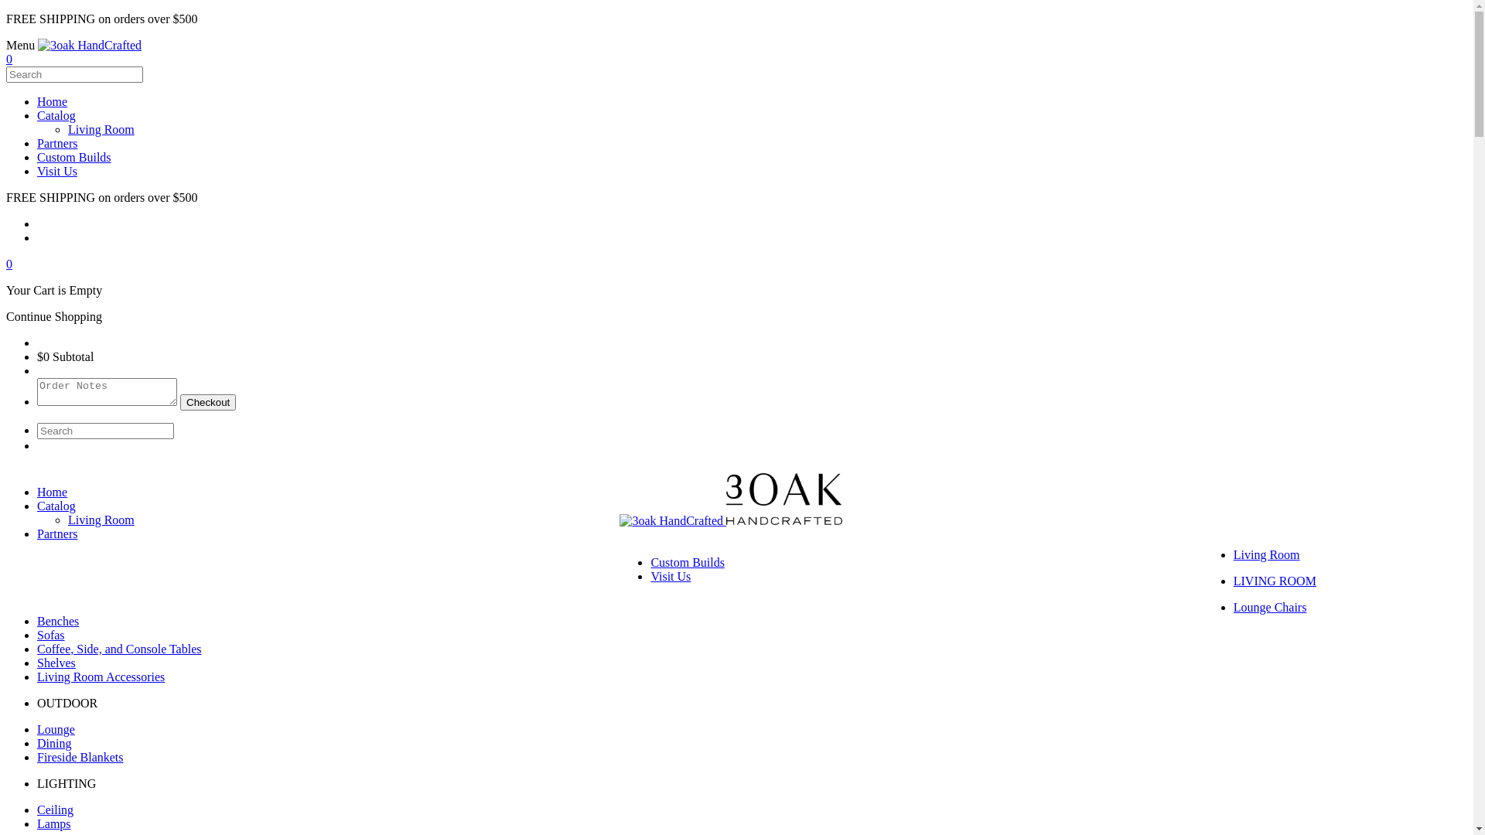 This screenshot has width=1485, height=835. I want to click on LIVING ROOM, so click(1275, 581).